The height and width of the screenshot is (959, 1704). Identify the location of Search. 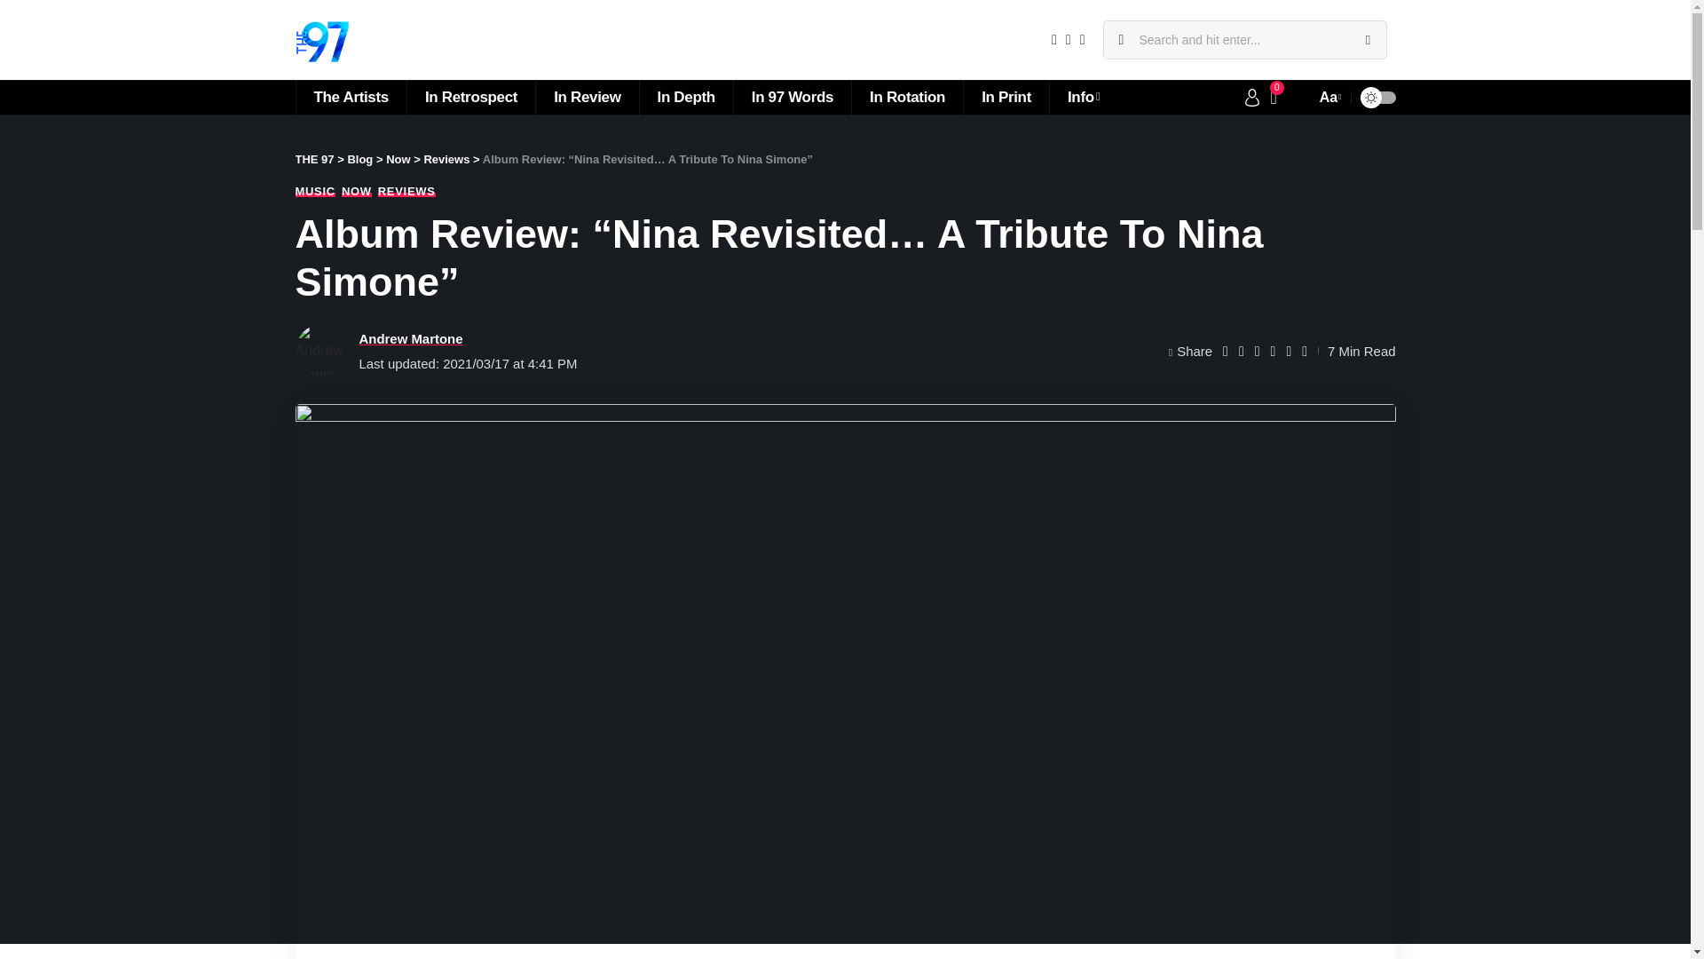
(1367, 39).